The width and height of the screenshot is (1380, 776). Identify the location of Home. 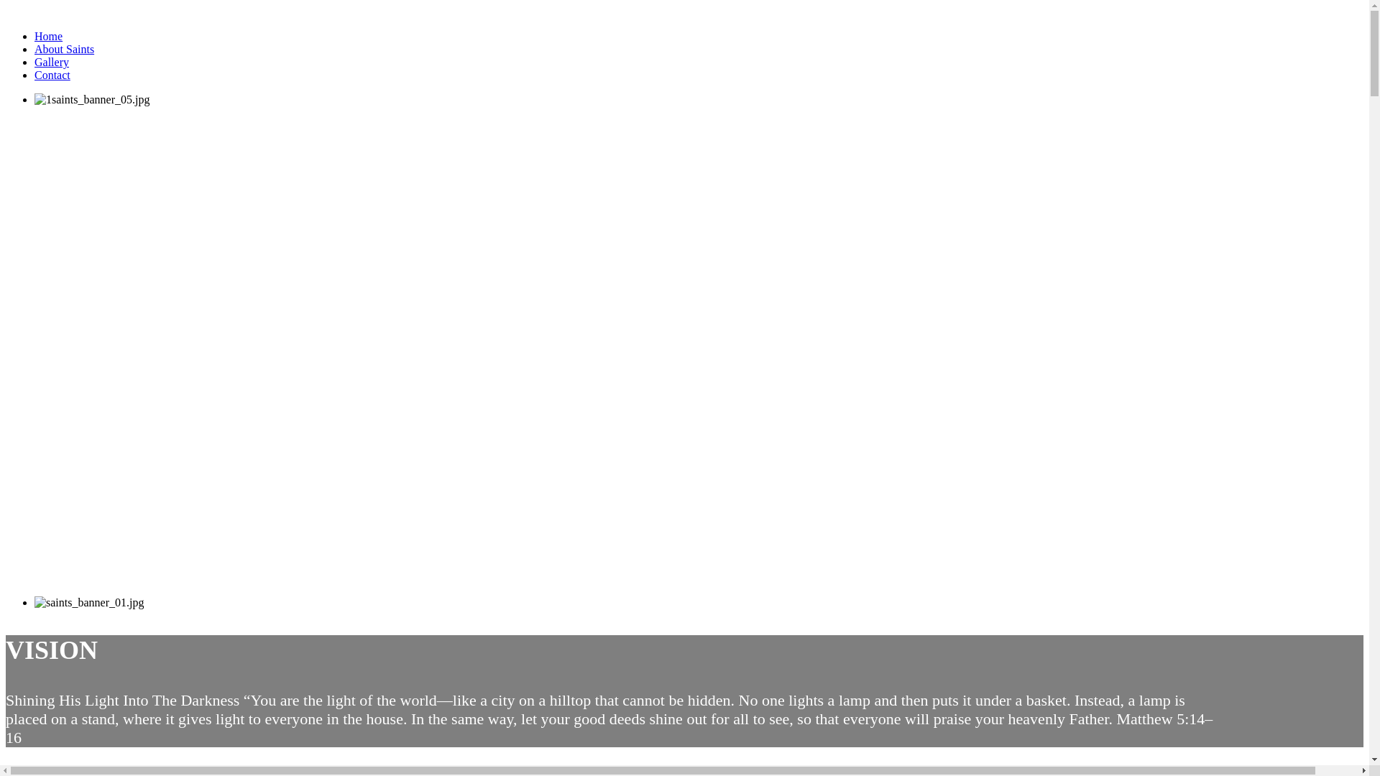
(49, 36).